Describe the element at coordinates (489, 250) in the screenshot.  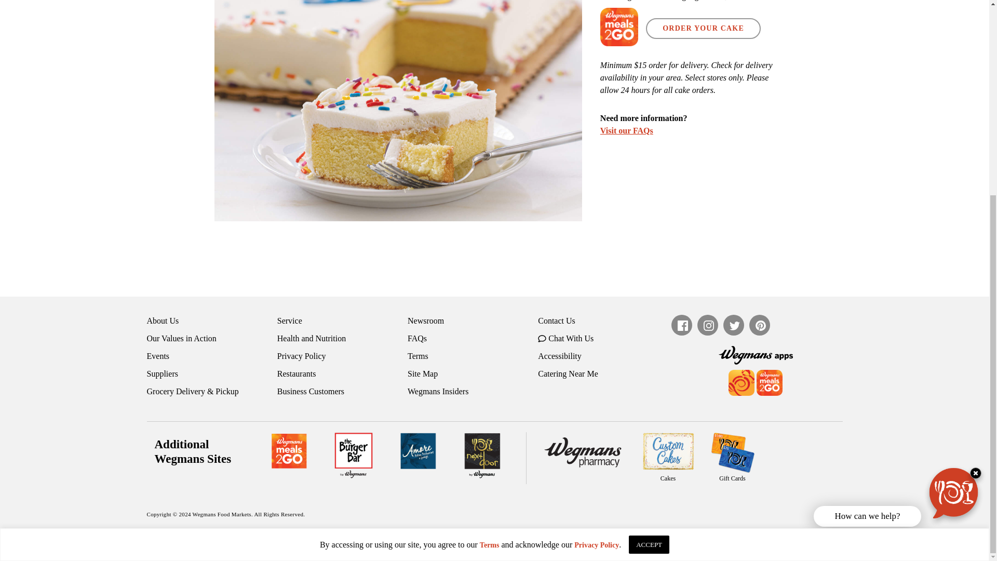
I see `Terms` at that location.